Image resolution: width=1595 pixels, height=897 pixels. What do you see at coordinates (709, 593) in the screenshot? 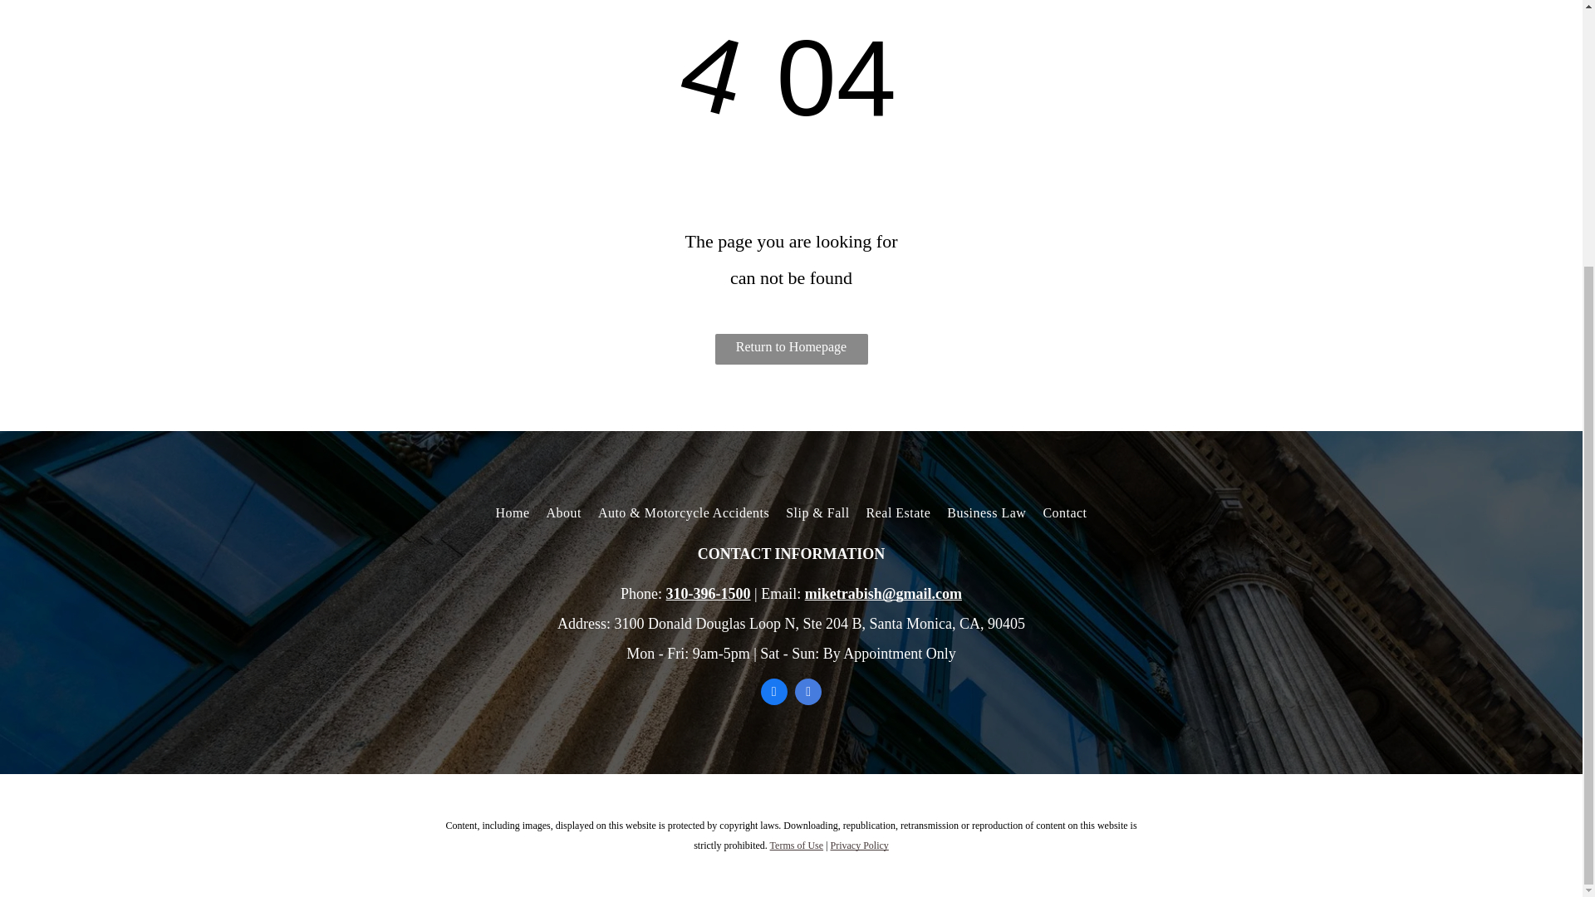
I see `310-396-1500` at bounding box center [709, 593].